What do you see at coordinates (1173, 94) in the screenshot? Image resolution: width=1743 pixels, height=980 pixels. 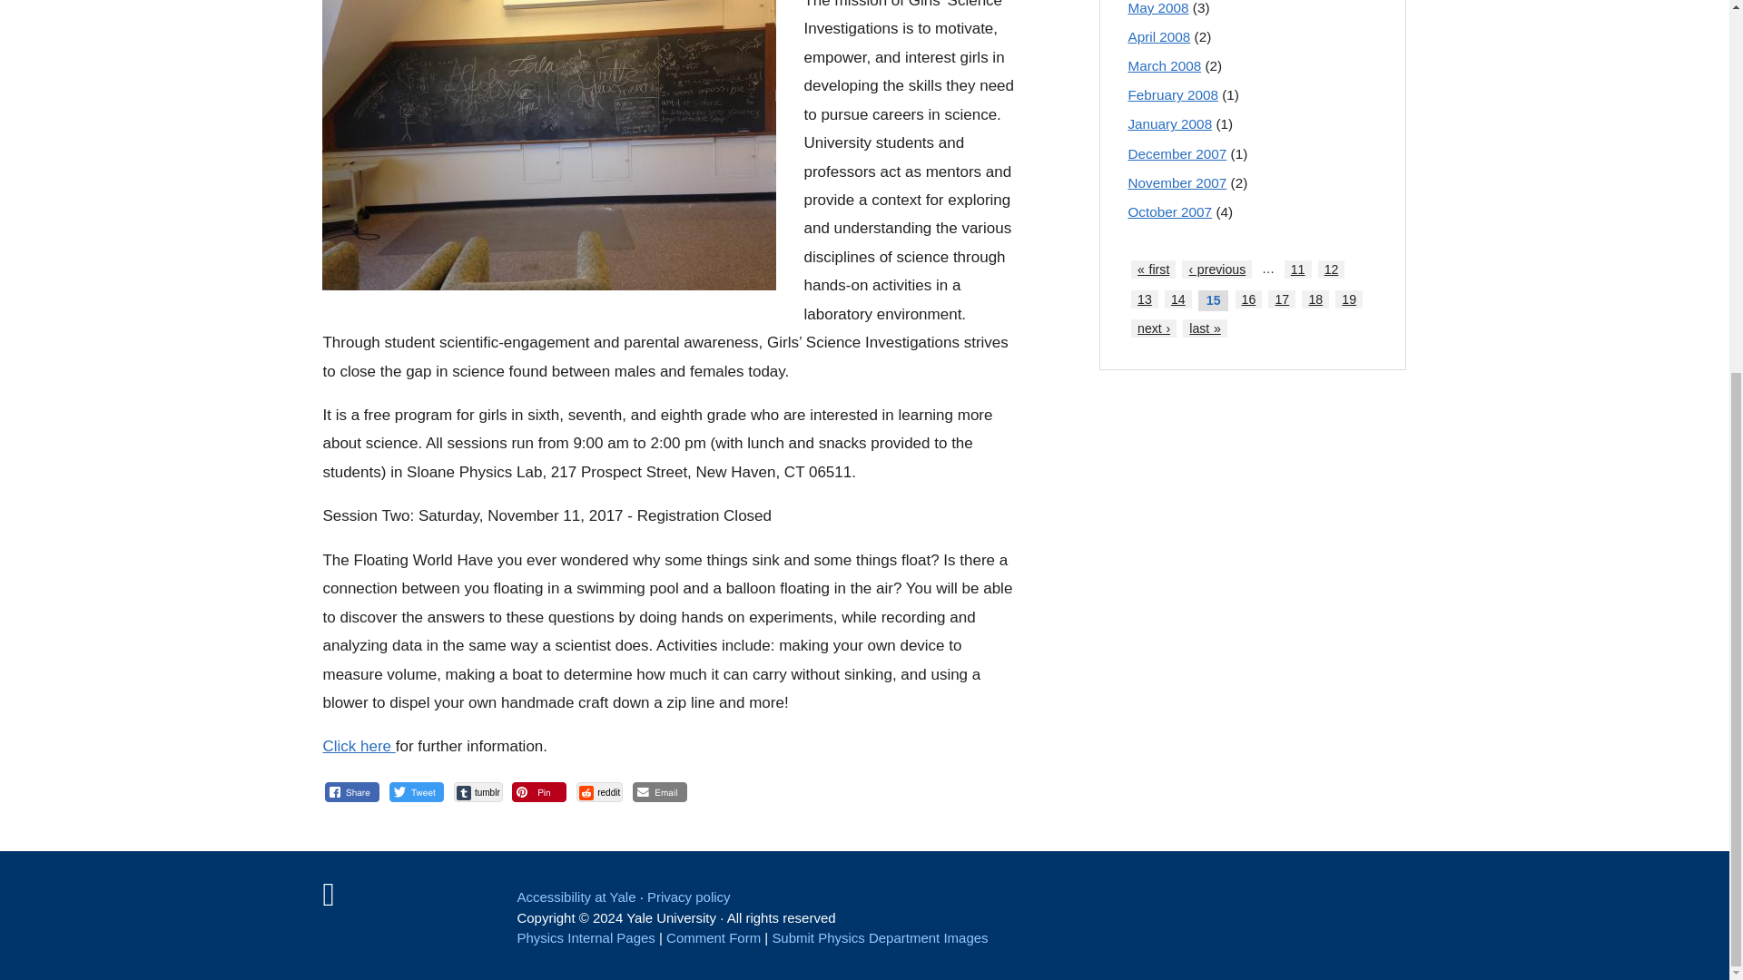 I see `February 2008` at bounding box center [1173, 94].